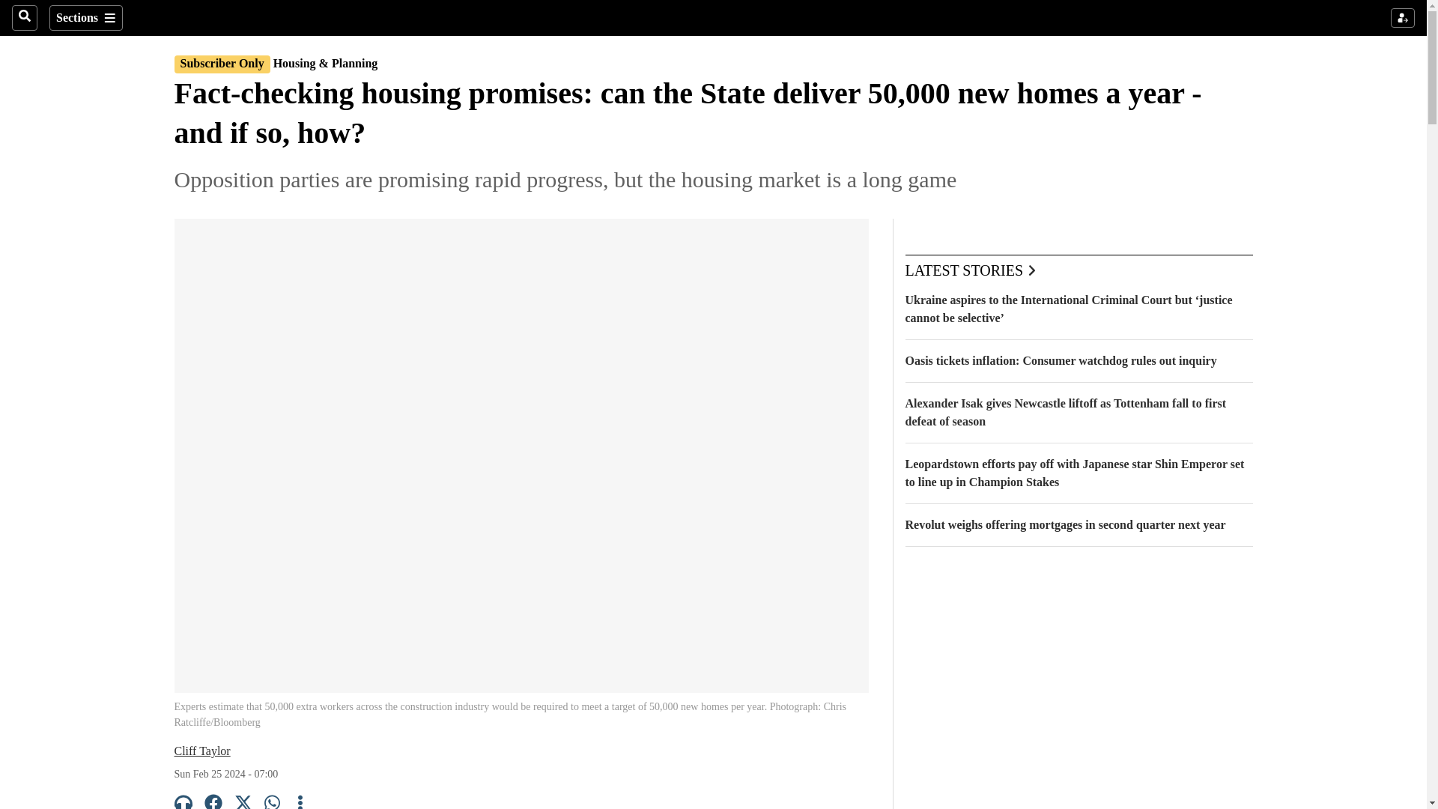 The height and width of the screenshot is (809, 1438). I want to click on X, so click(243, 802).